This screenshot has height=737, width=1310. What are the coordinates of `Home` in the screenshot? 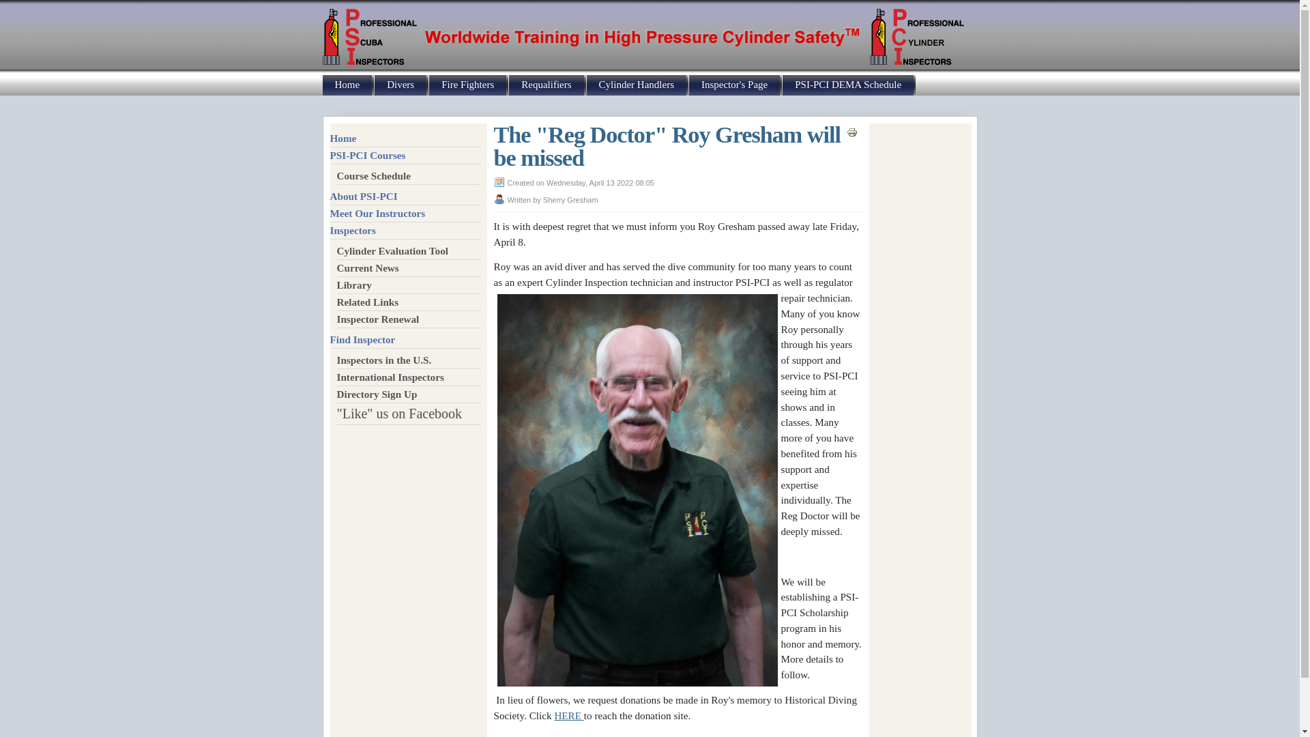 It's located at (405, 139).